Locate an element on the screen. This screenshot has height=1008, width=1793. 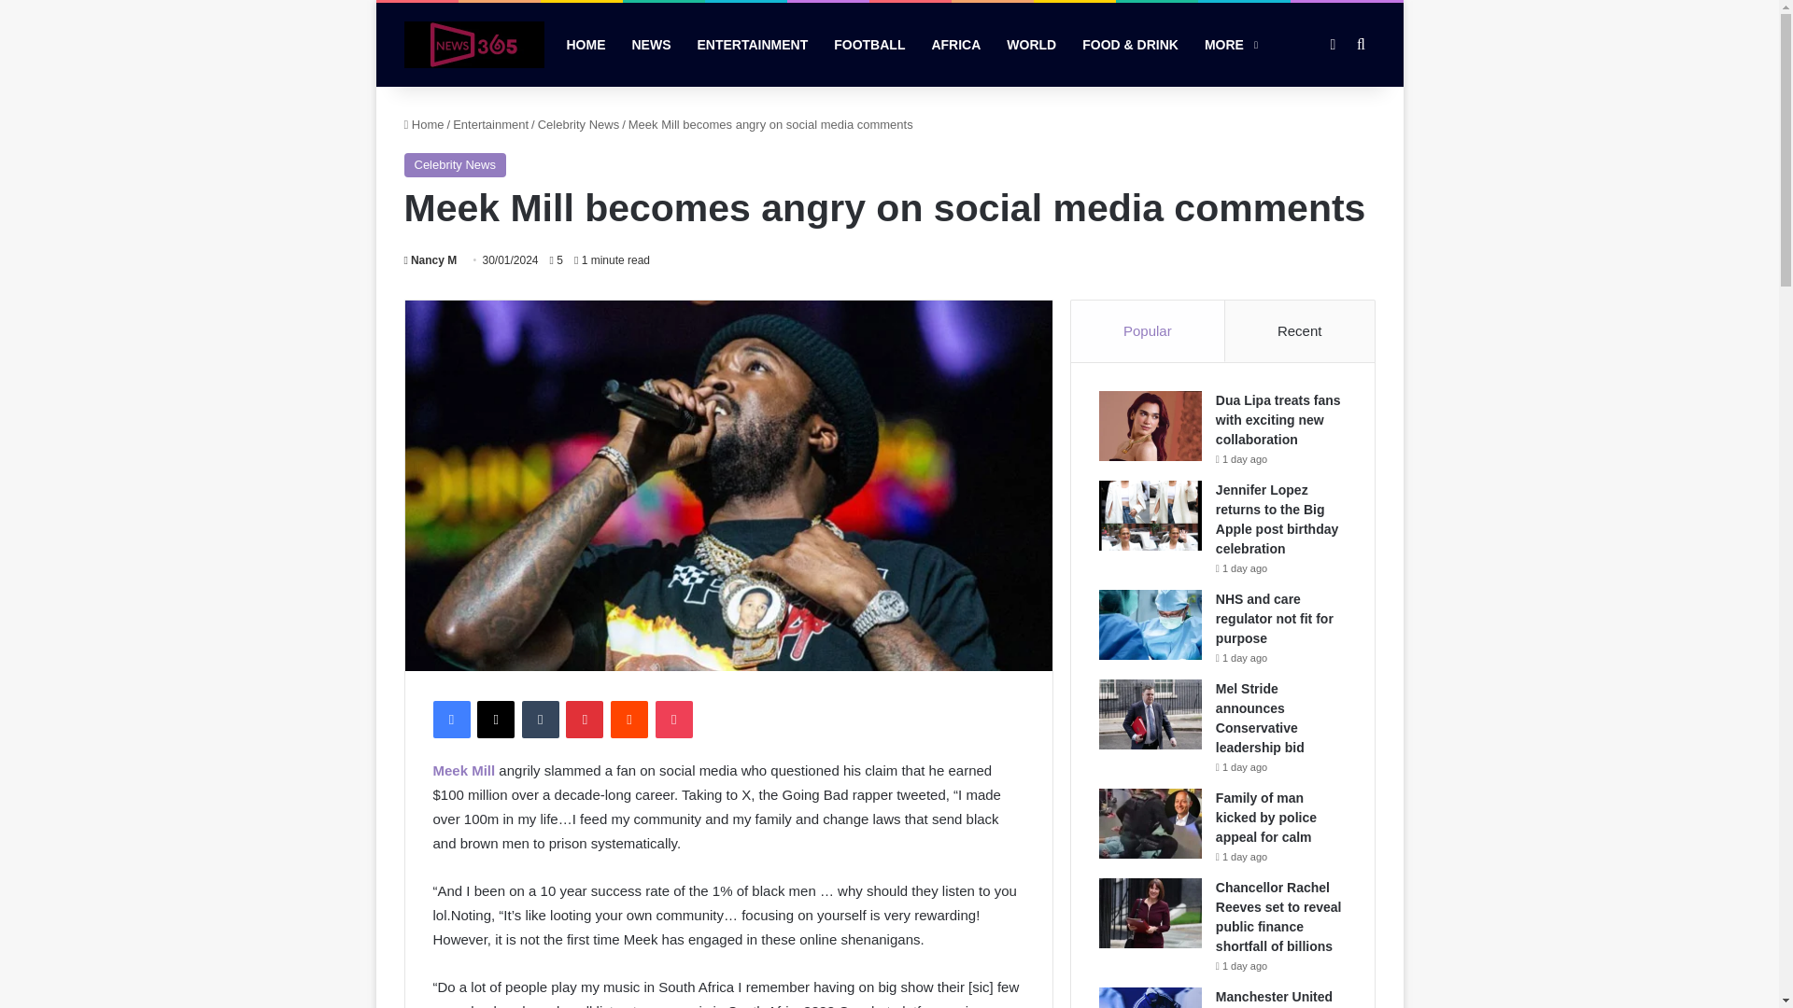
Nancy M is located at coordinates (430, 260).